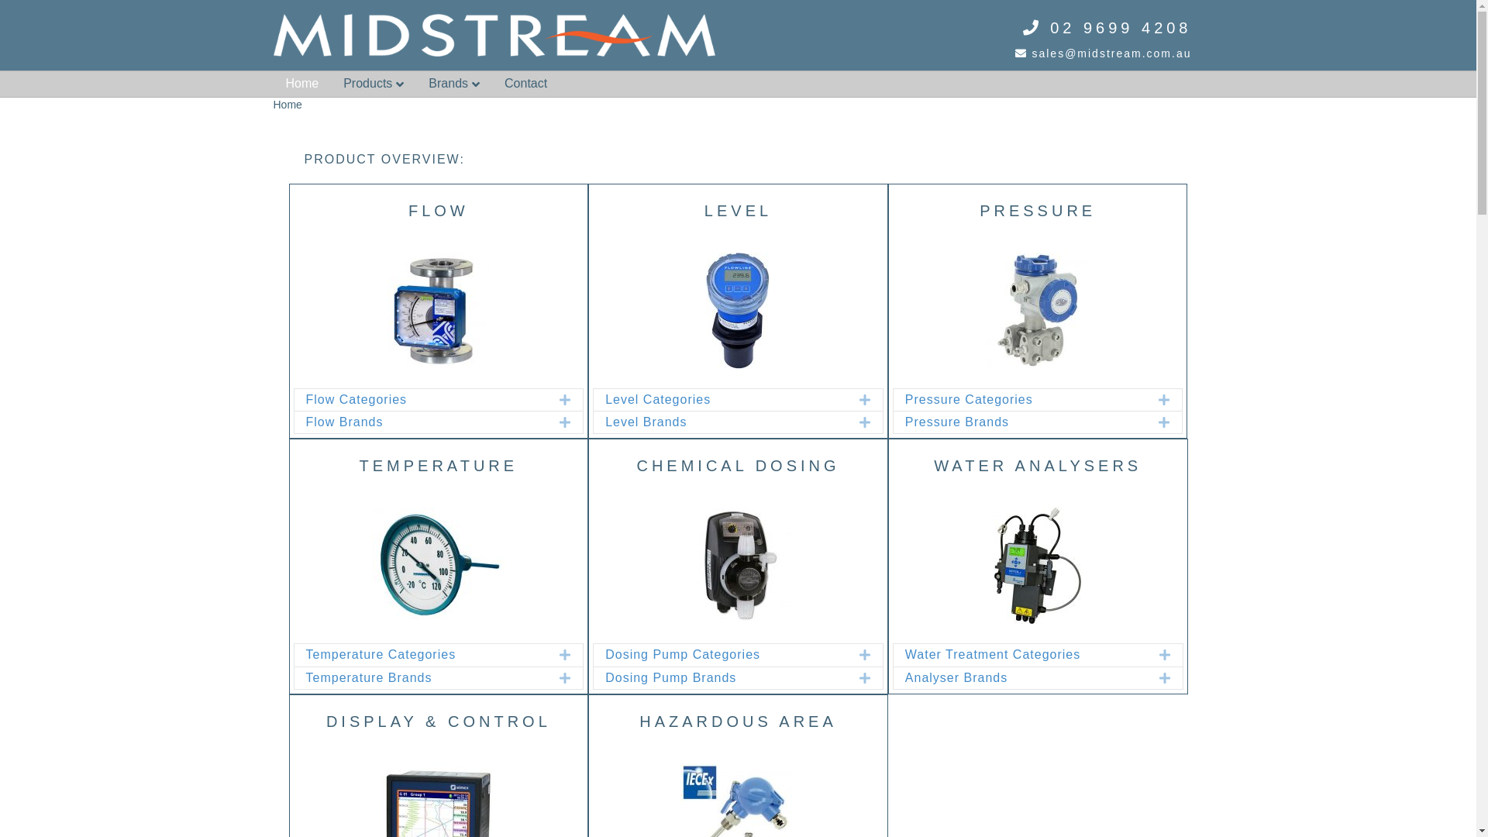  What do you see at coordinates (738, 211) in the screenshot?
I see `LEVEL` at bounding box center [738, 211].